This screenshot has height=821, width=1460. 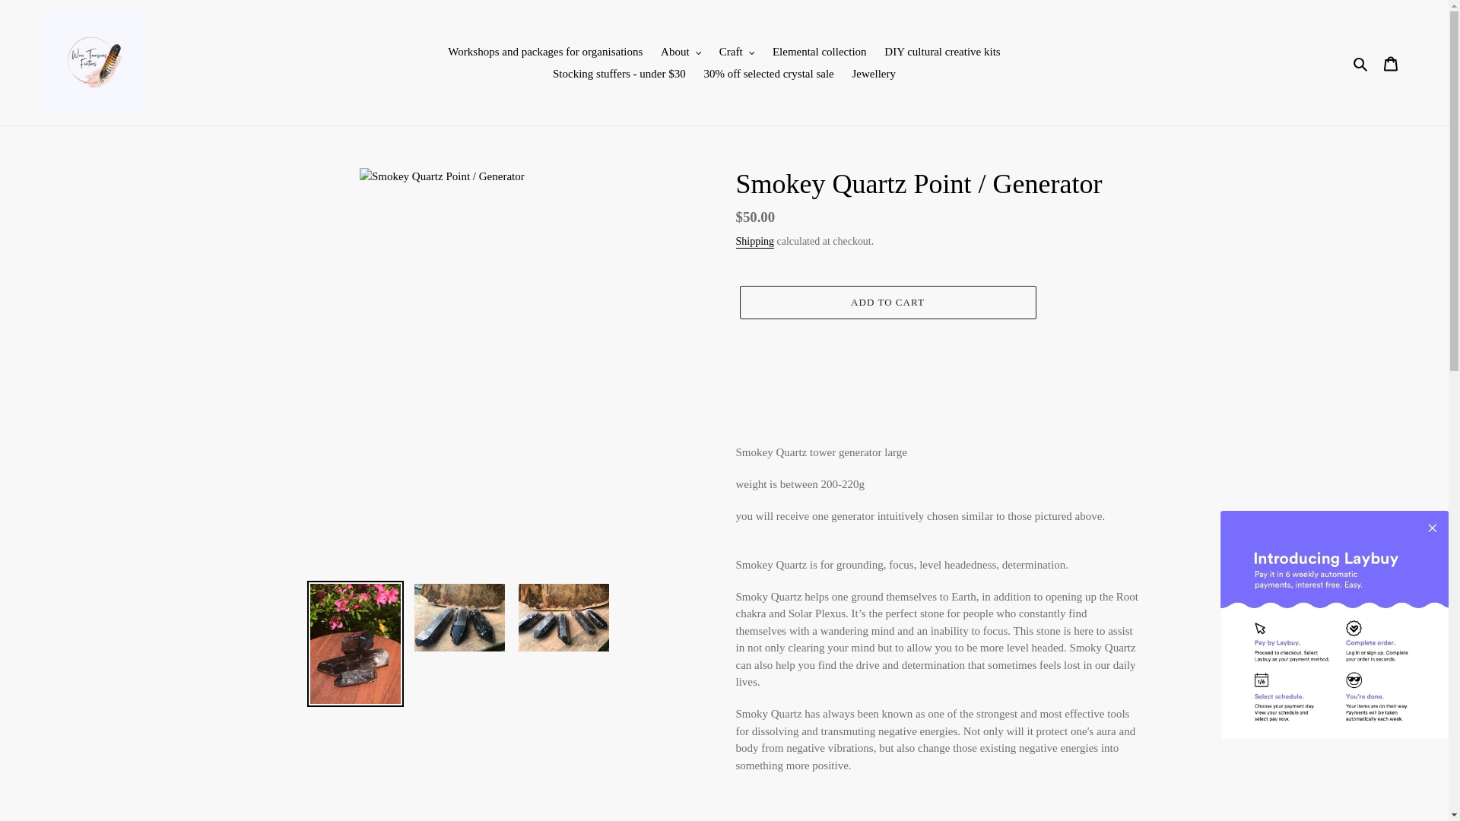 I want to click on Craft, so click(x=737, y=52).